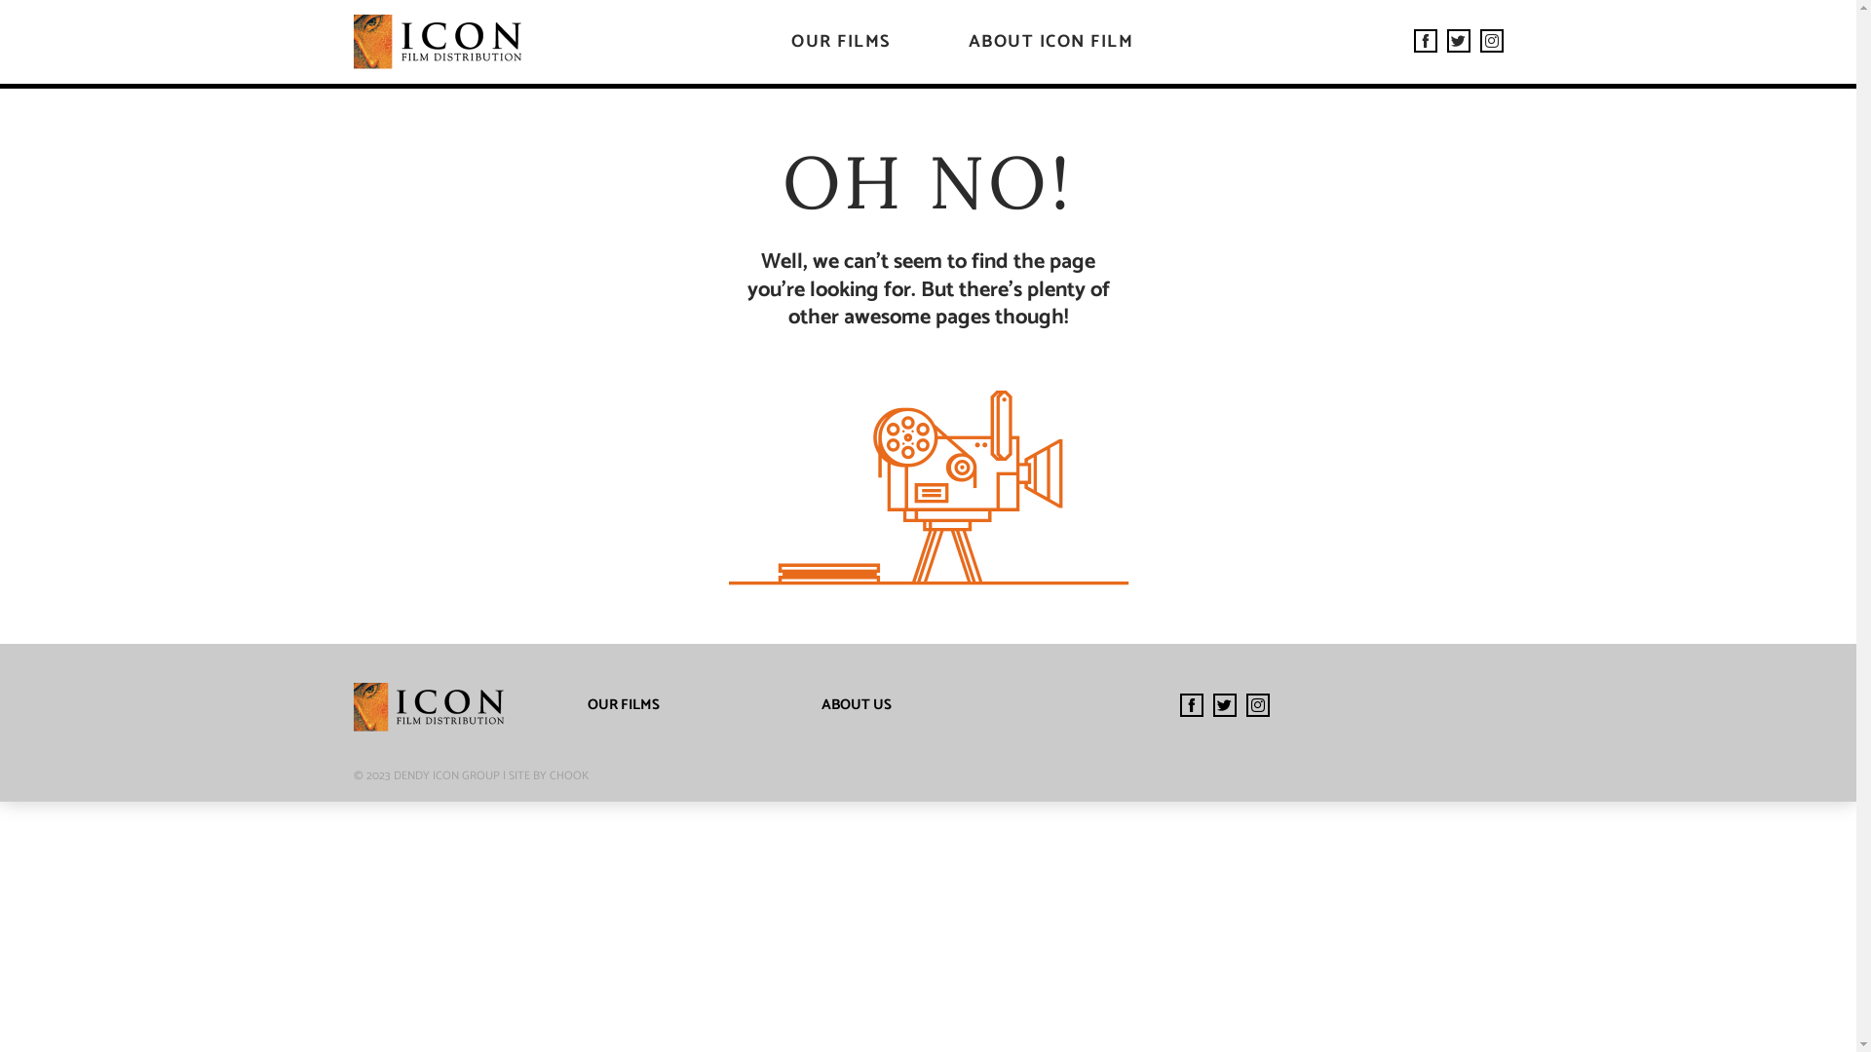 The width and height of the screenshot is (1871, 1052). What do you see at coordinates (623, 705) in the screenshot?
I see `OUR FILMS` at bounding box center [623, 705].